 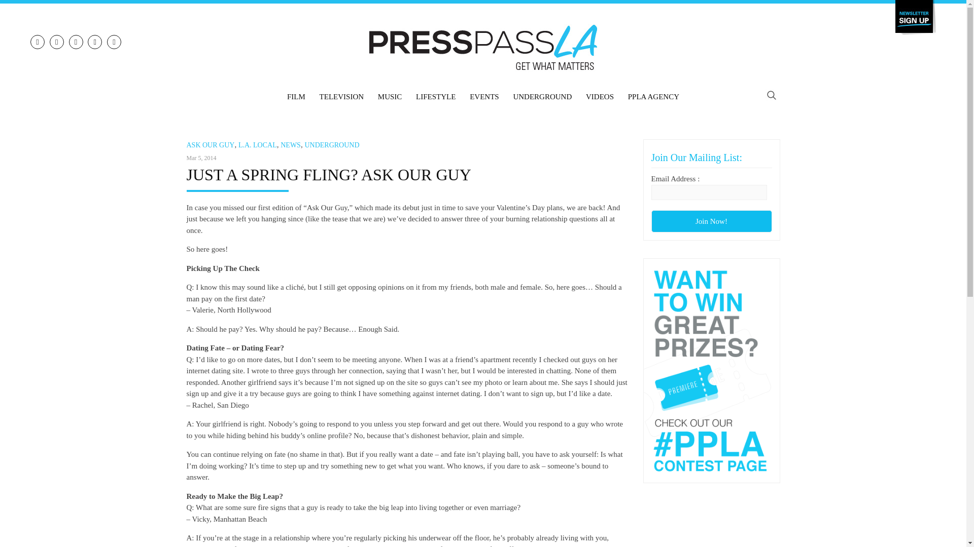 I want to click on EVENTS, so click(x=484, y=97).